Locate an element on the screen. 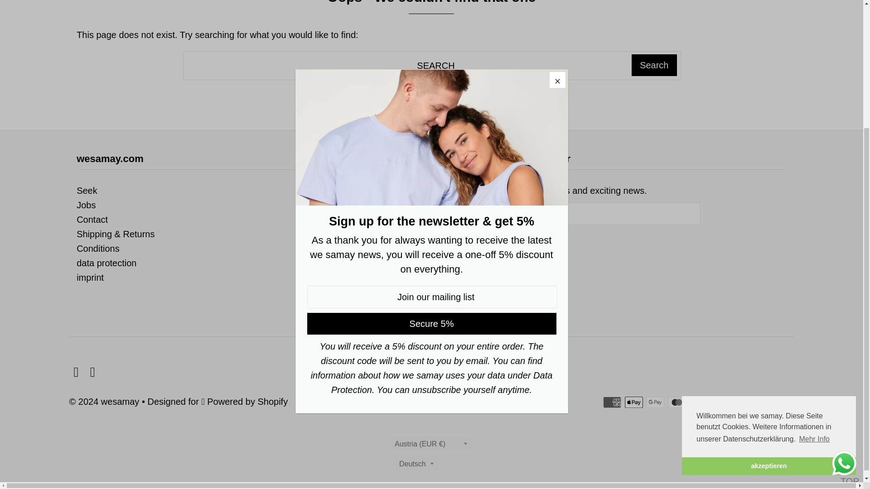 The image size is (870, 489). Mehr Info is located at coordinates (814, 268).